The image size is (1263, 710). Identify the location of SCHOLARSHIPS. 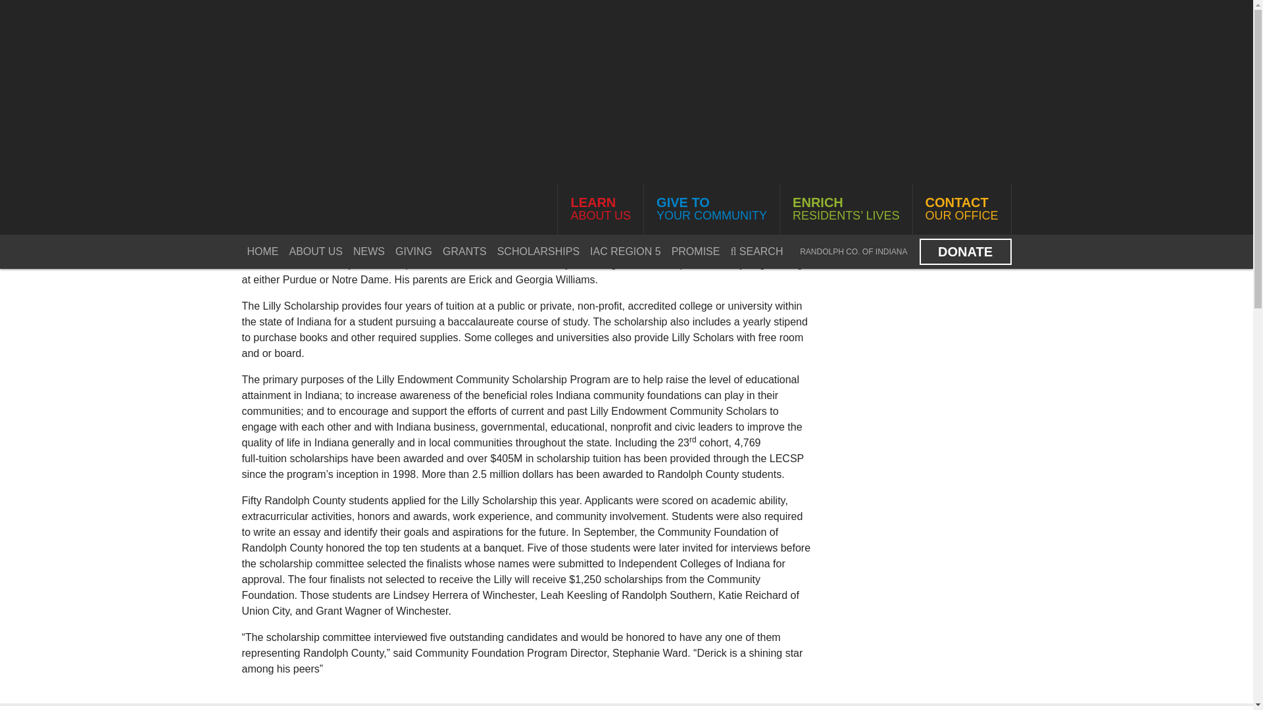
(413, 251).